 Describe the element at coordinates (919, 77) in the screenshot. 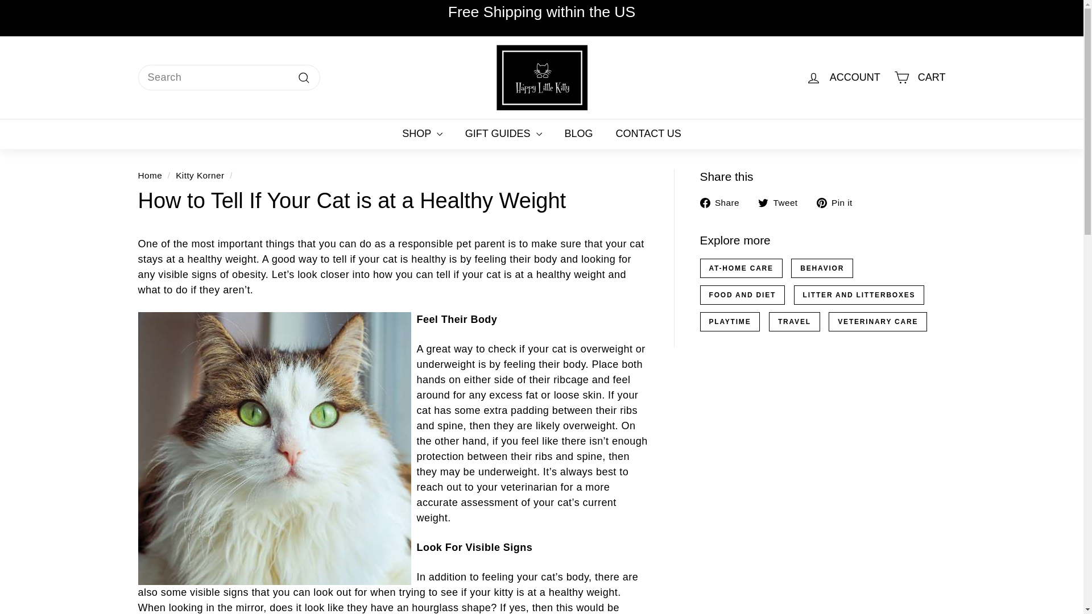

I see `CART` at that location.